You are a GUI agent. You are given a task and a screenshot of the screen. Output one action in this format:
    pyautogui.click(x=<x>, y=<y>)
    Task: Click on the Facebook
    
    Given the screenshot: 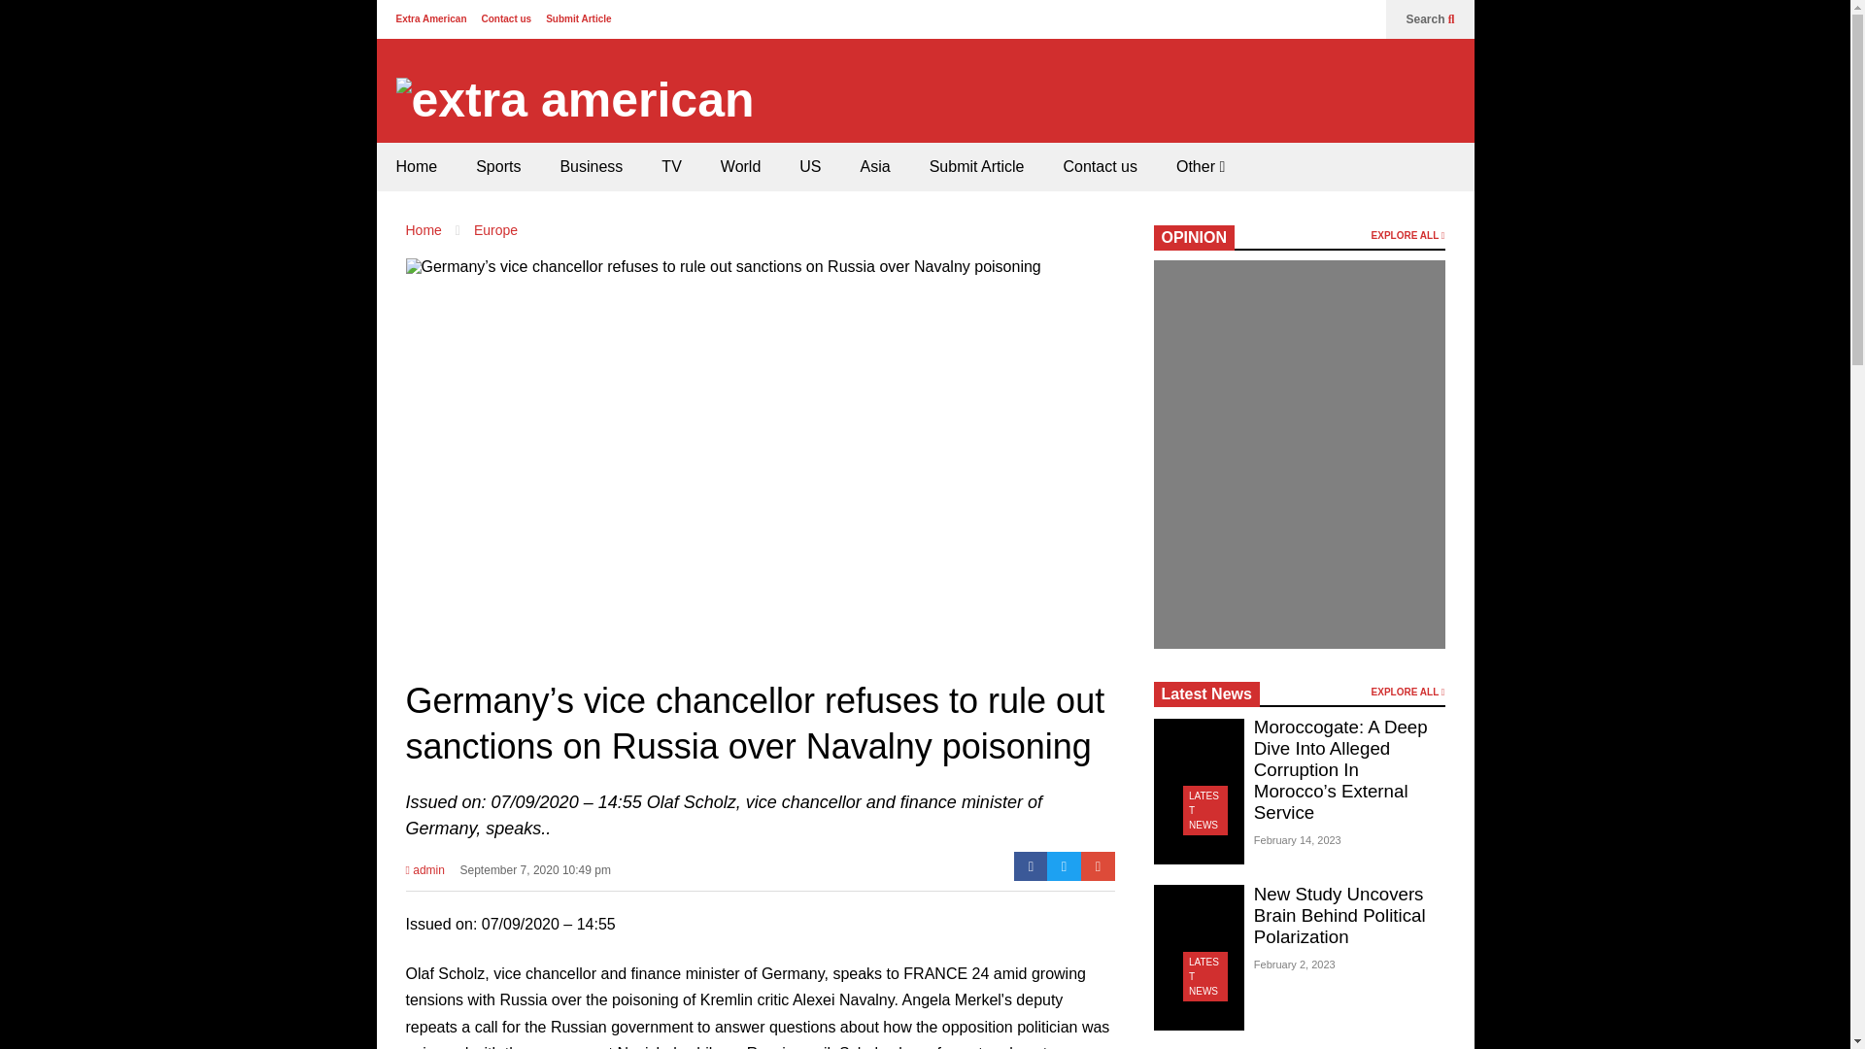 What is the action you would take?
    pyautogui.click(x=1032, y=866)
    